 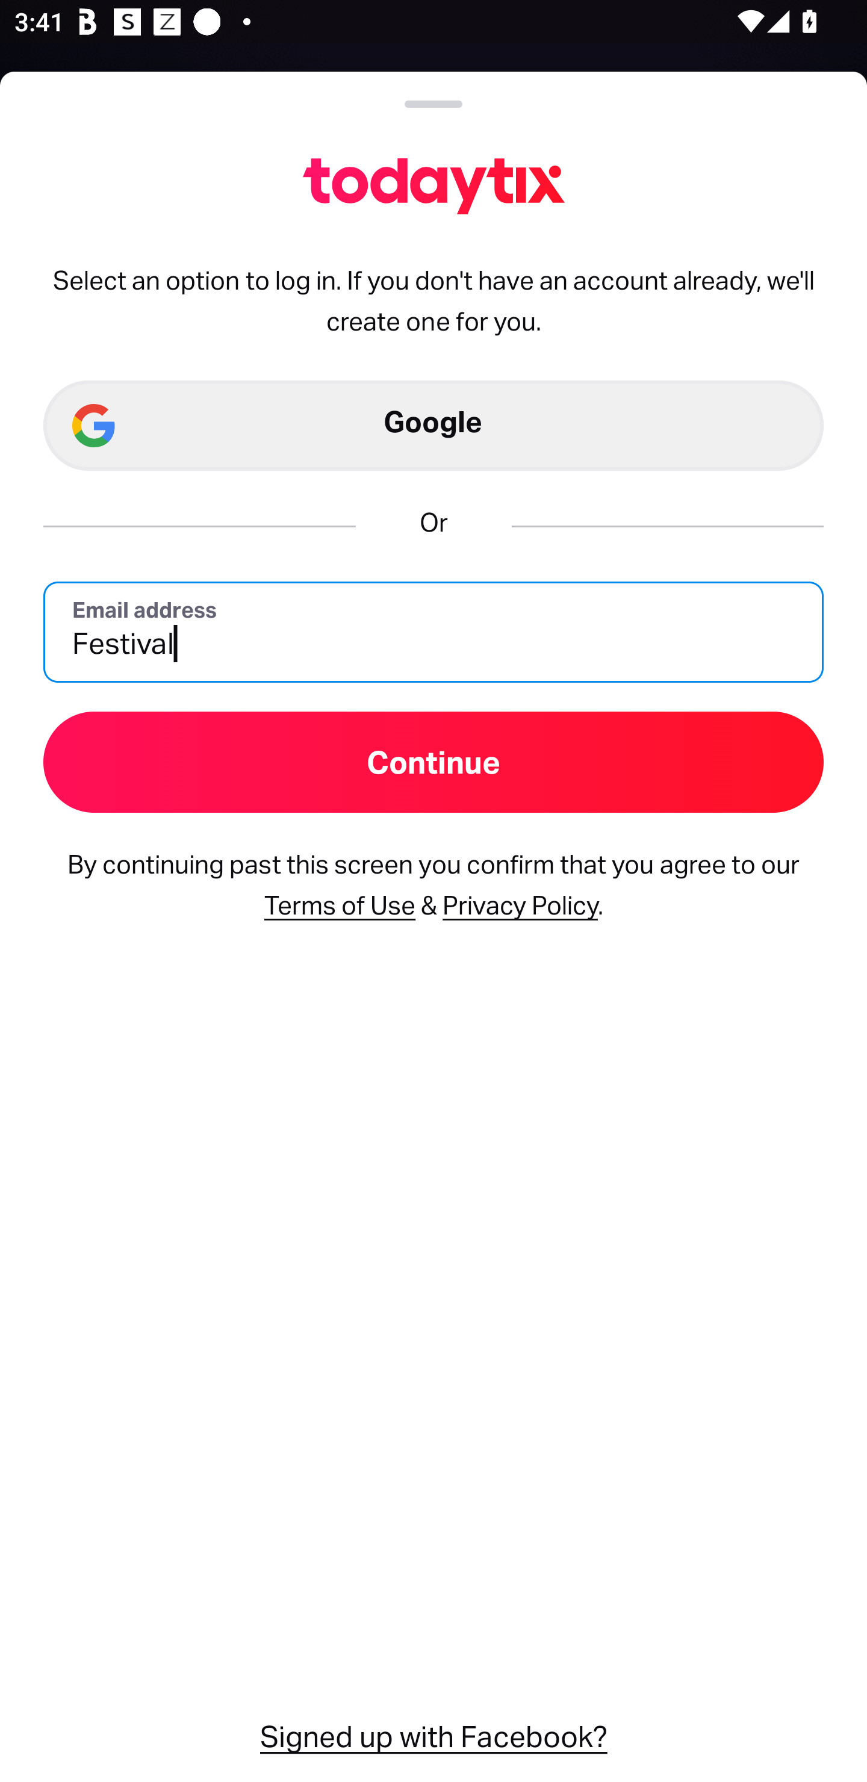 What do you see at coordinates (433, 762) in the screenshot?
I see `Continue` at bounding box center [433, 762].